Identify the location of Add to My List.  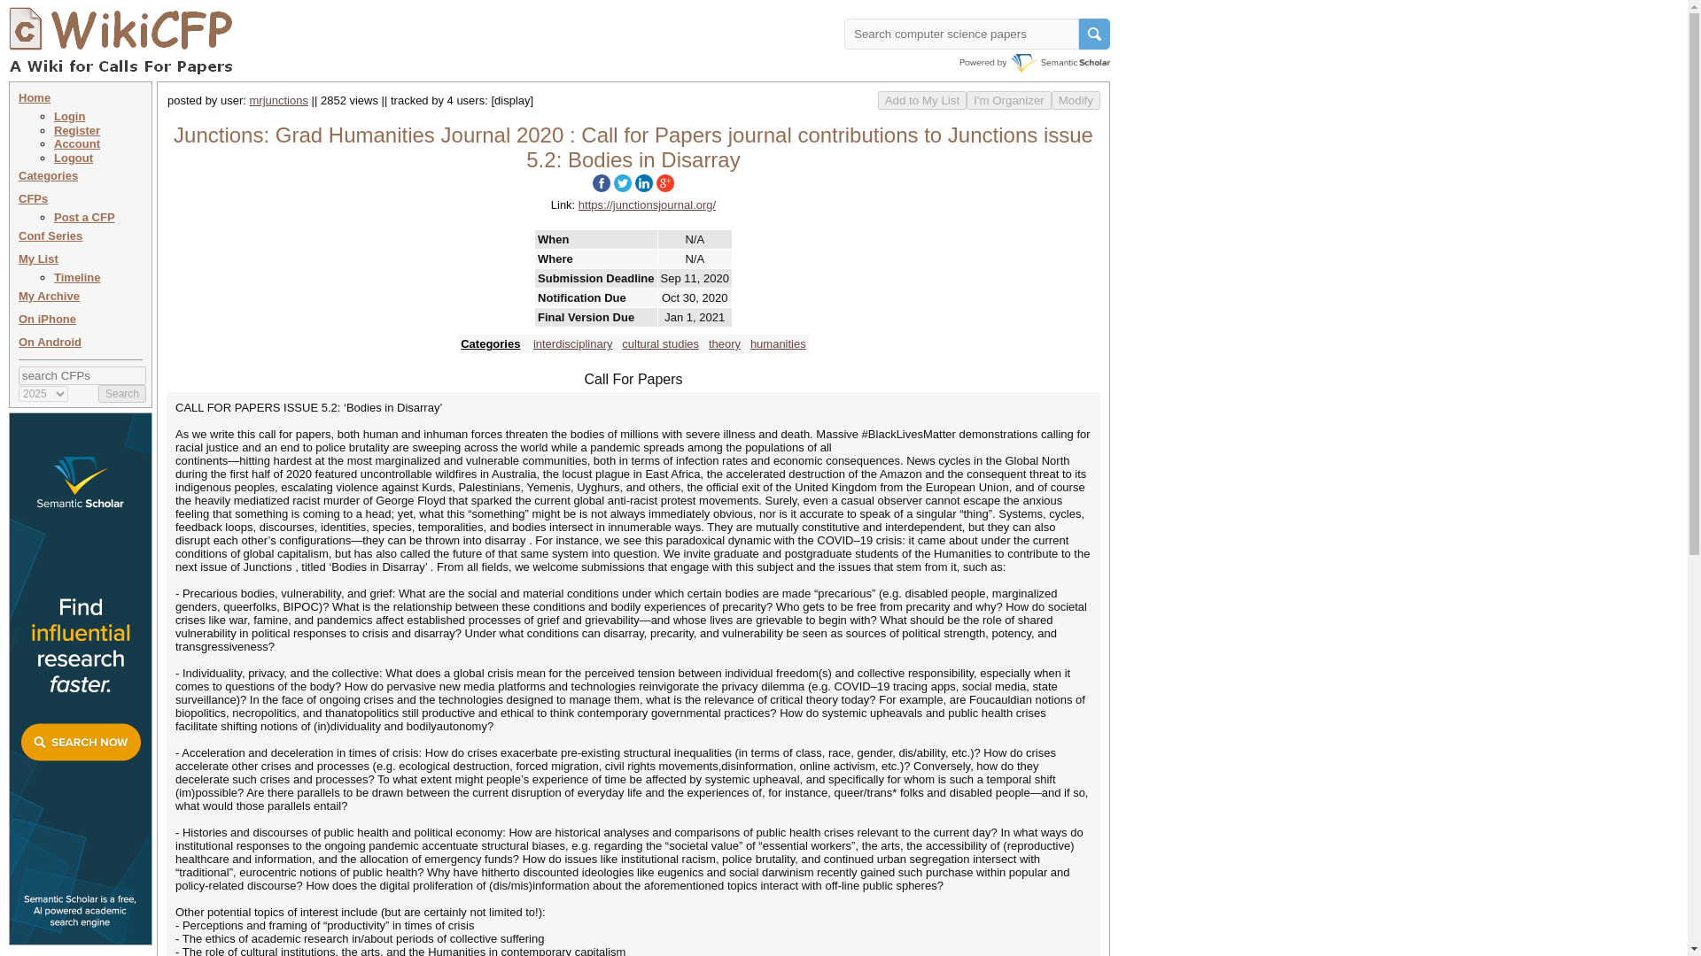
(921, 100).